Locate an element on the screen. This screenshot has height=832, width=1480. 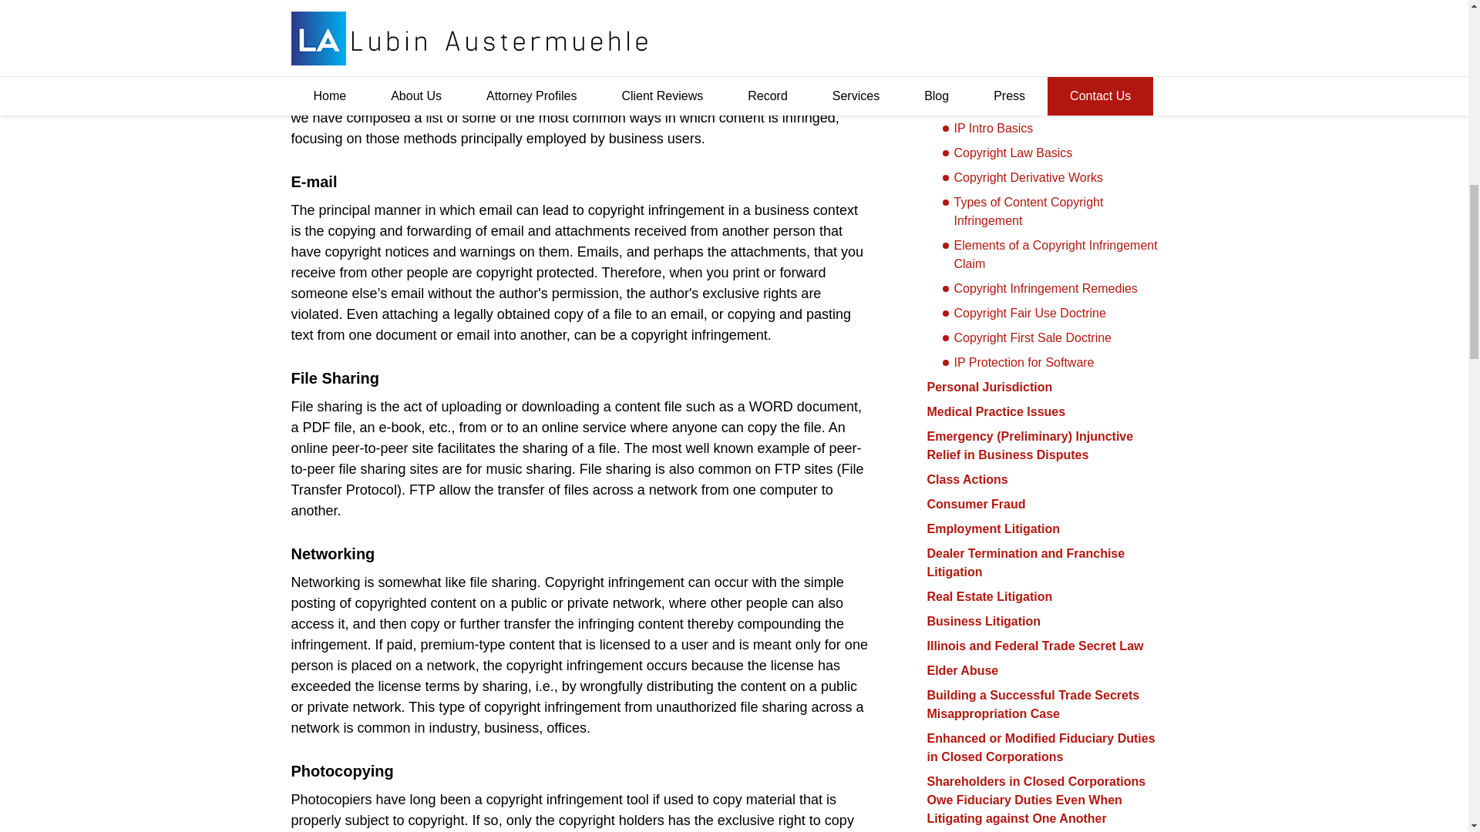
Personal Jurisdiction is located at coordinates (989, 387).